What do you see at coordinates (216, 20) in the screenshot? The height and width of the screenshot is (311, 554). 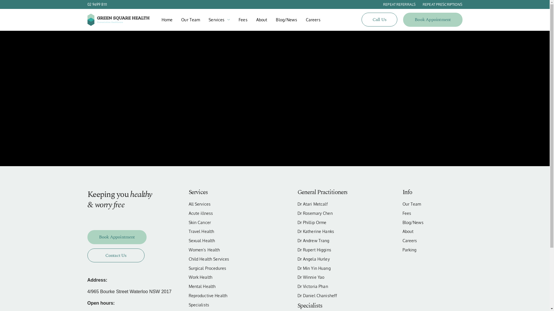 I see `Services` at bounding box center [216, 20].